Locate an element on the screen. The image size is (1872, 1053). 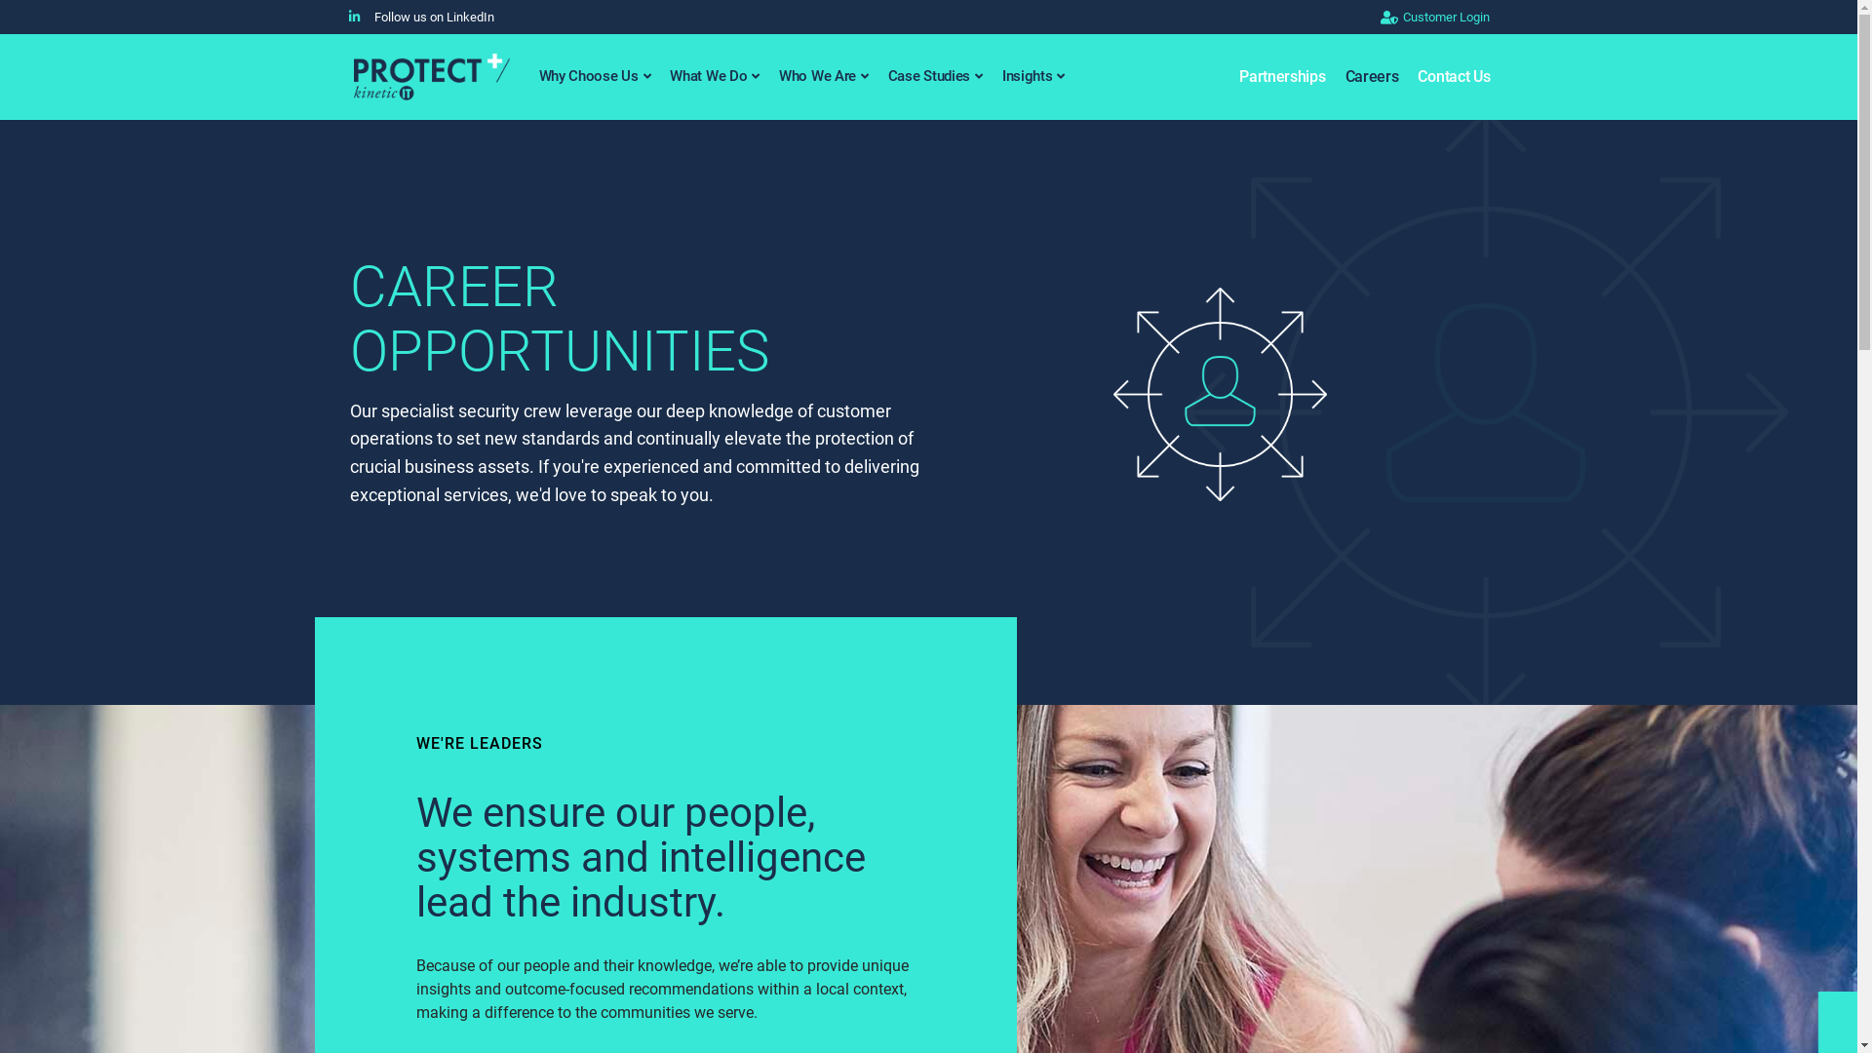
Partnerships is located at coordinates (1282, 77).